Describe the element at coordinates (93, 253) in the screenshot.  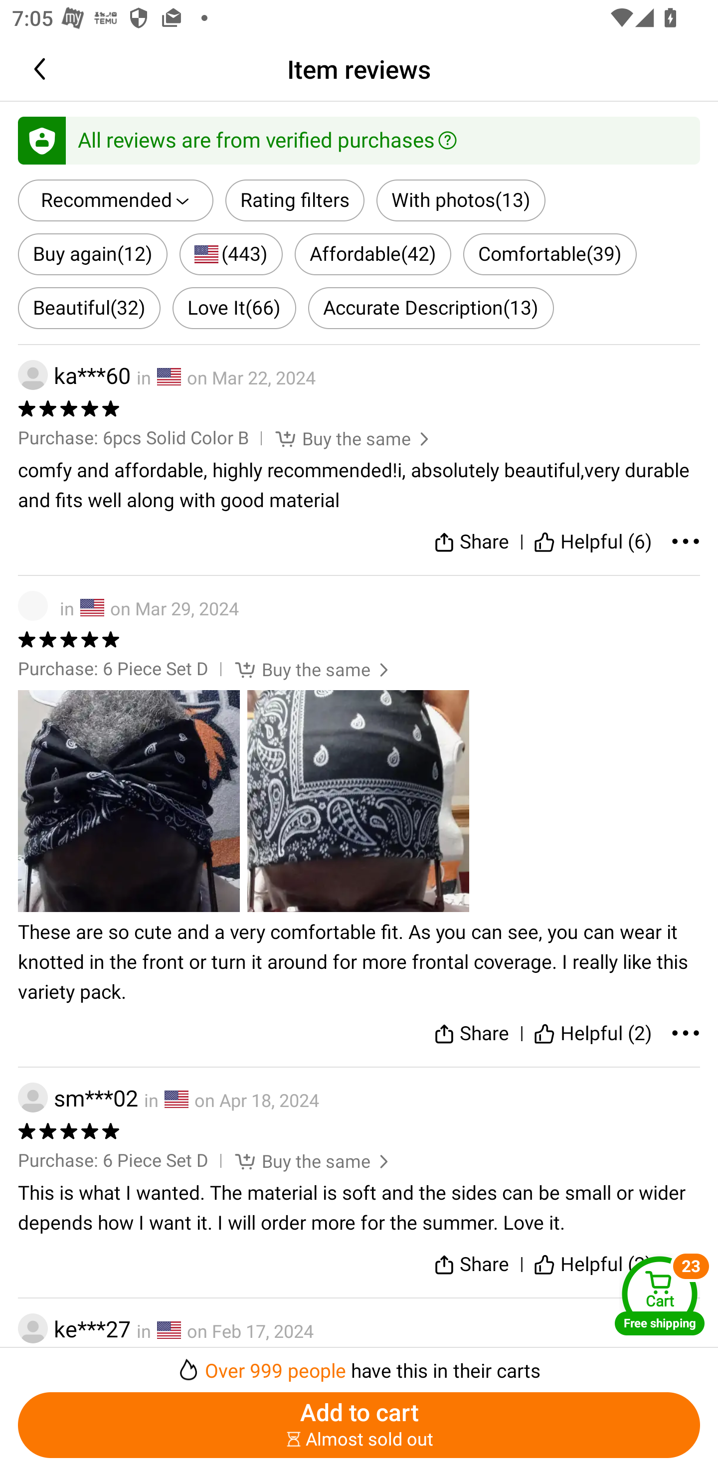
I see `Buy again(12)` at that location.